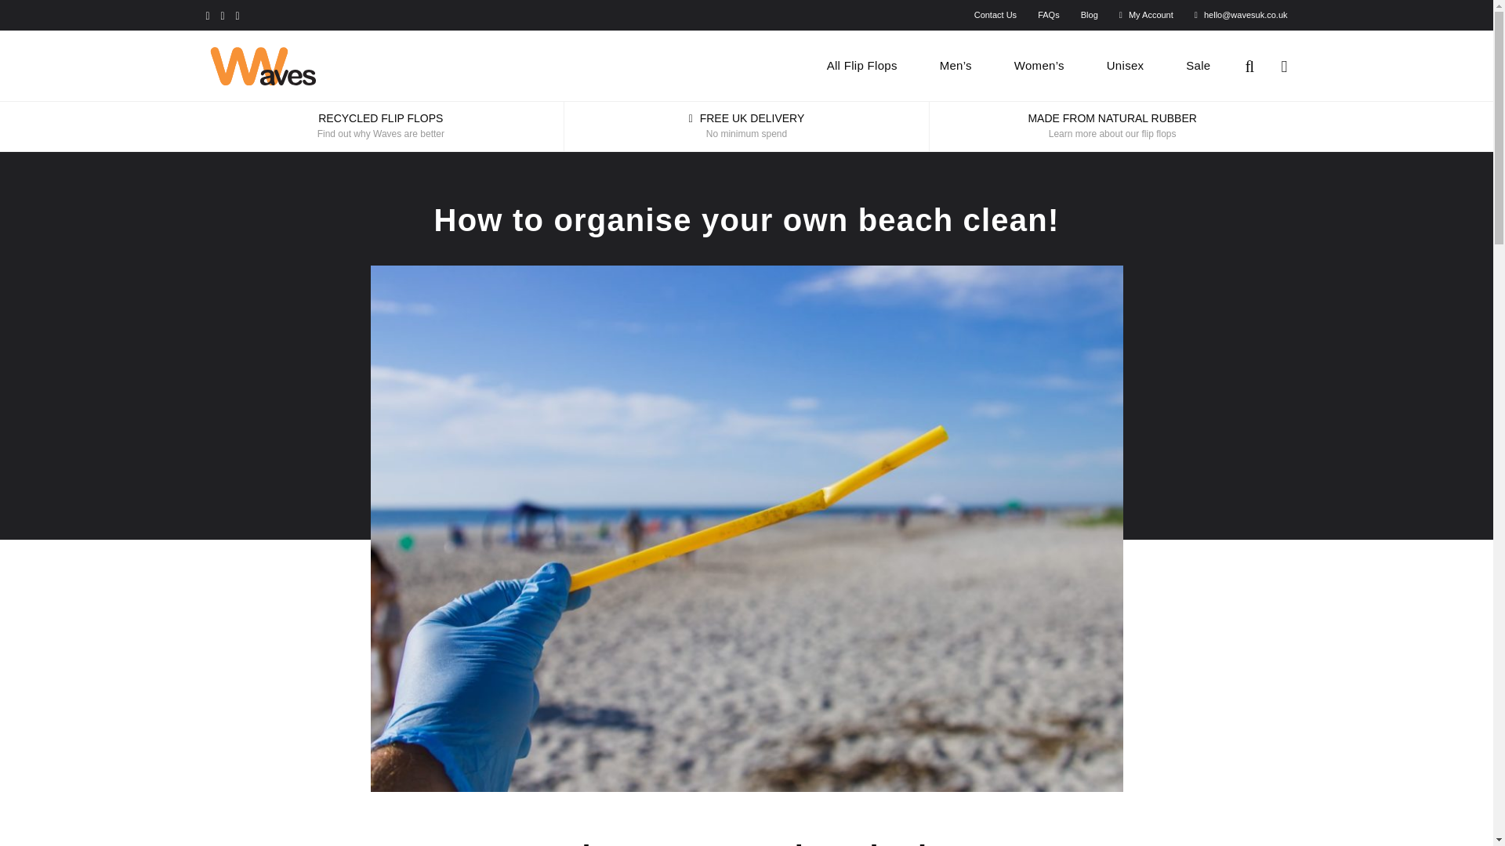  What do you see at coordinates (995, 14) in the screenshot?
I see `Contact Us` at bounding box center [995, 14].